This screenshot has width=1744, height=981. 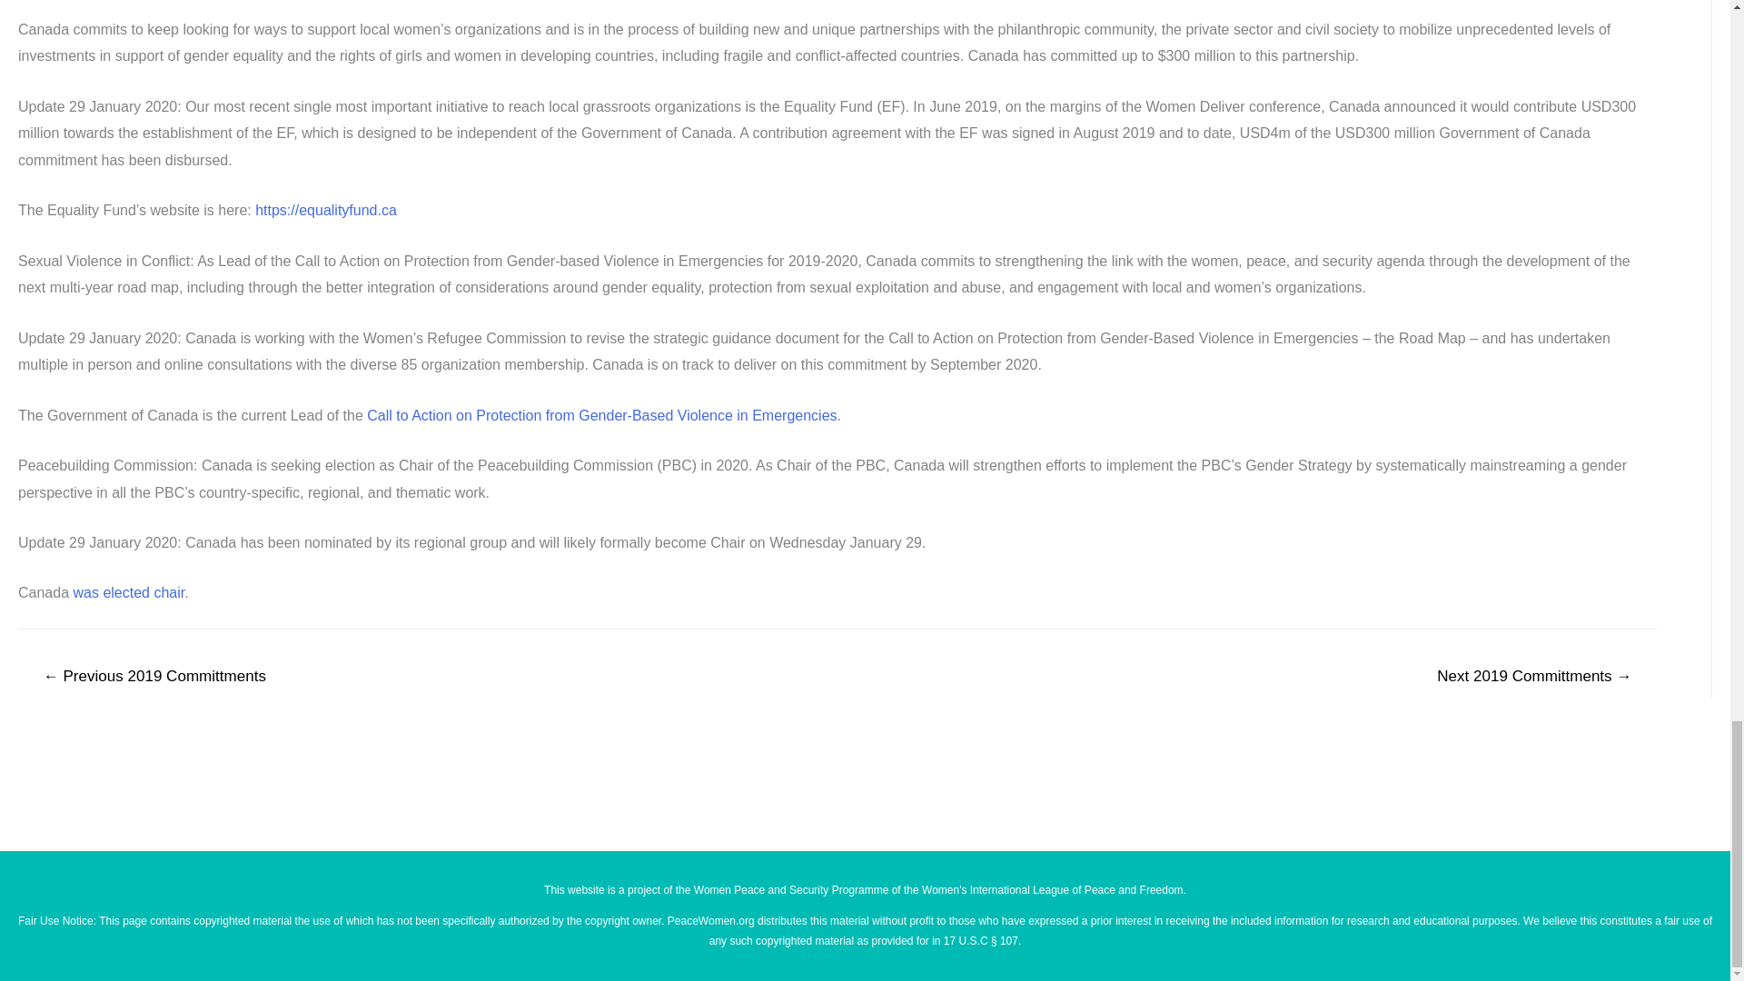 What do you see at coordinates (129, 592) in the screenshot?
I see `was elected chair` at bounding box center [129, 592].